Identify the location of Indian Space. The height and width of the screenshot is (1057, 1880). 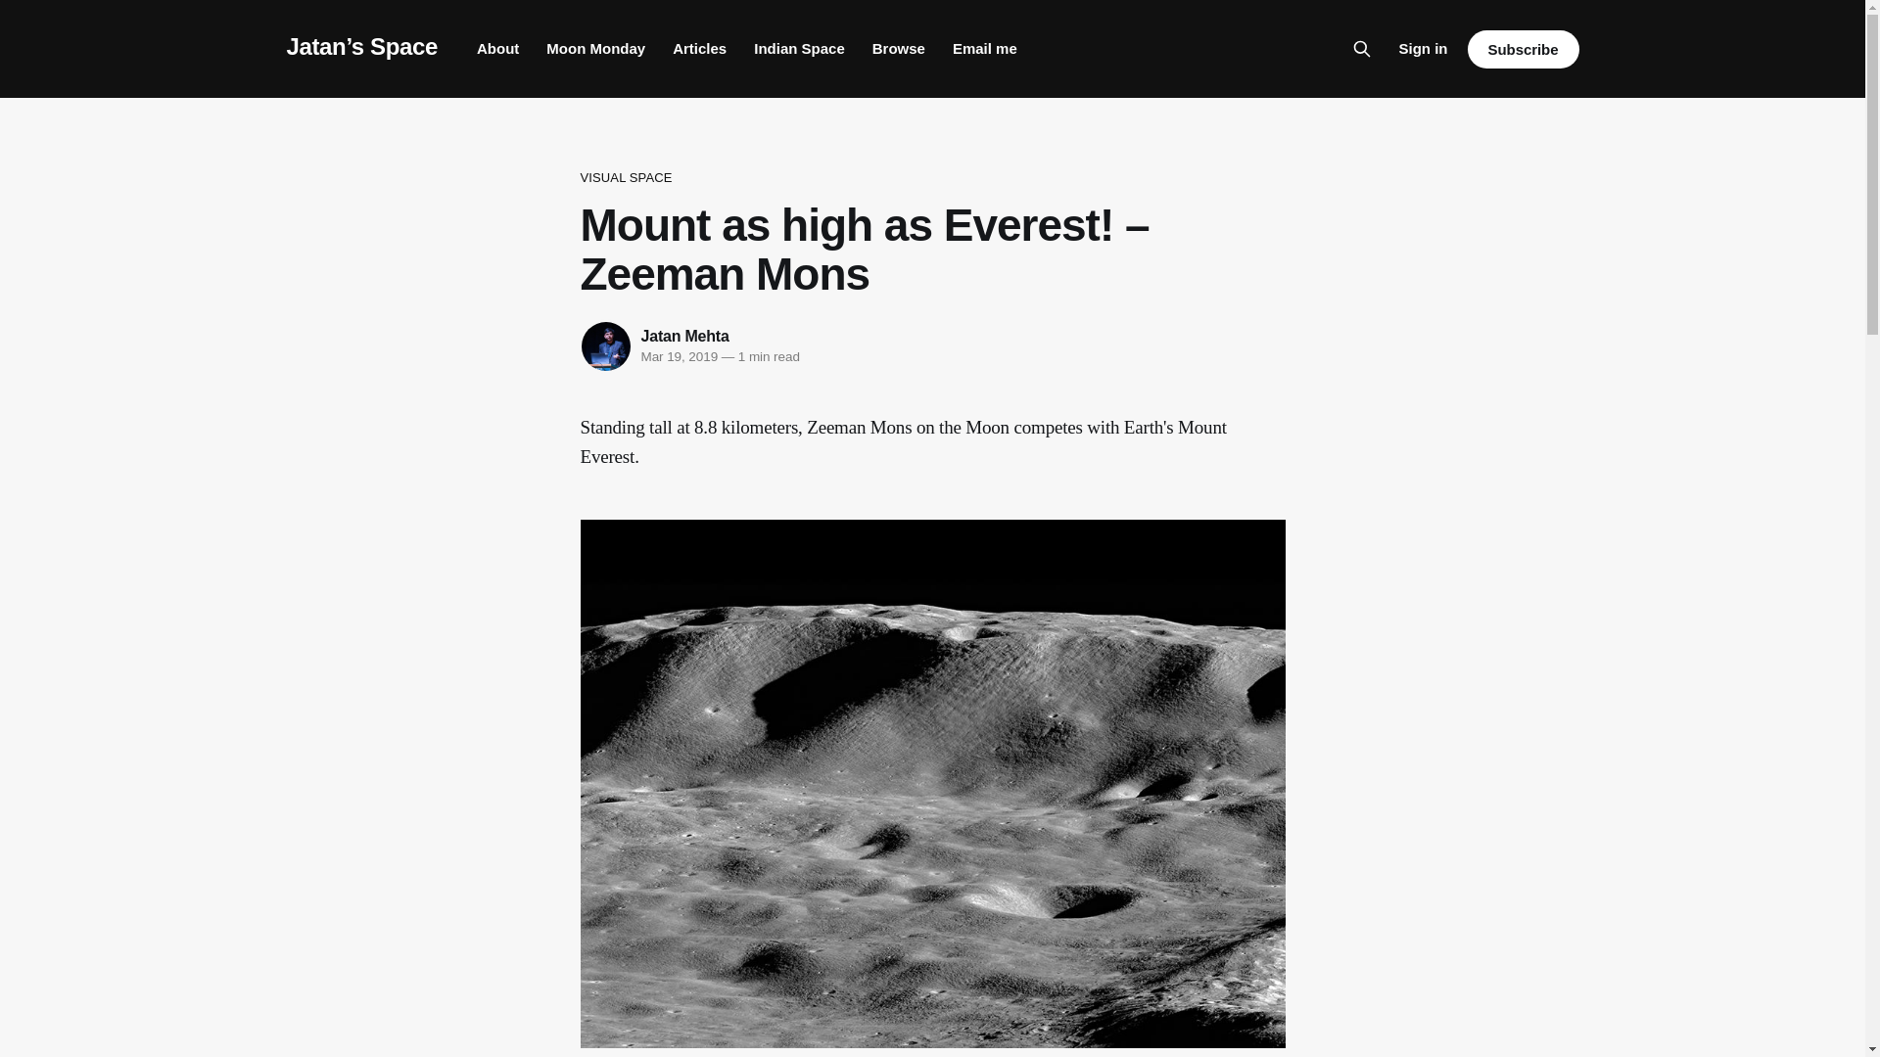
(799, 49).